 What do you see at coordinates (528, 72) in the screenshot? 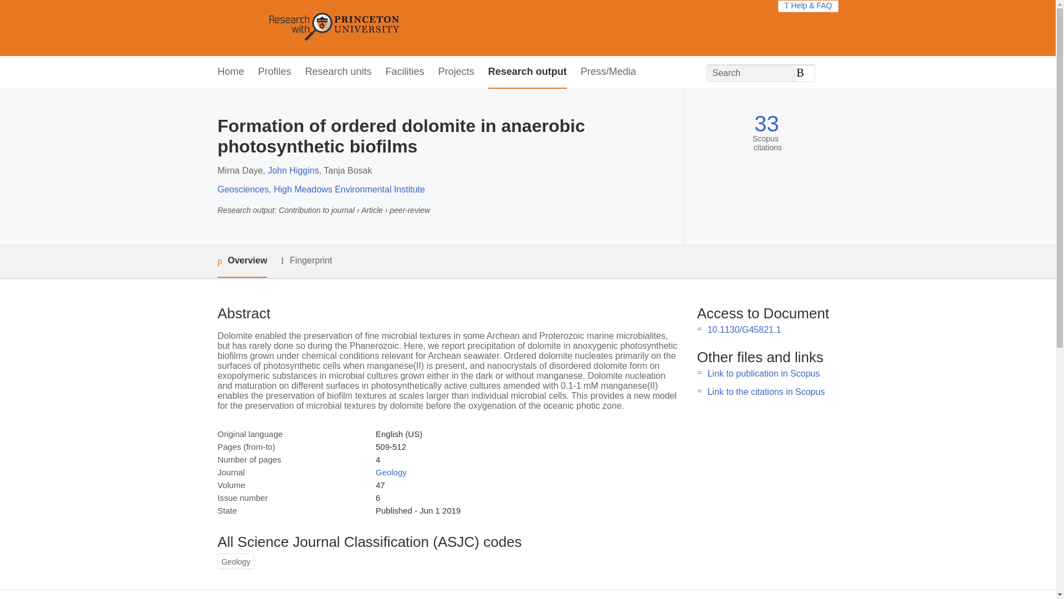
I see `Research output` at bounding box center [528, 72].